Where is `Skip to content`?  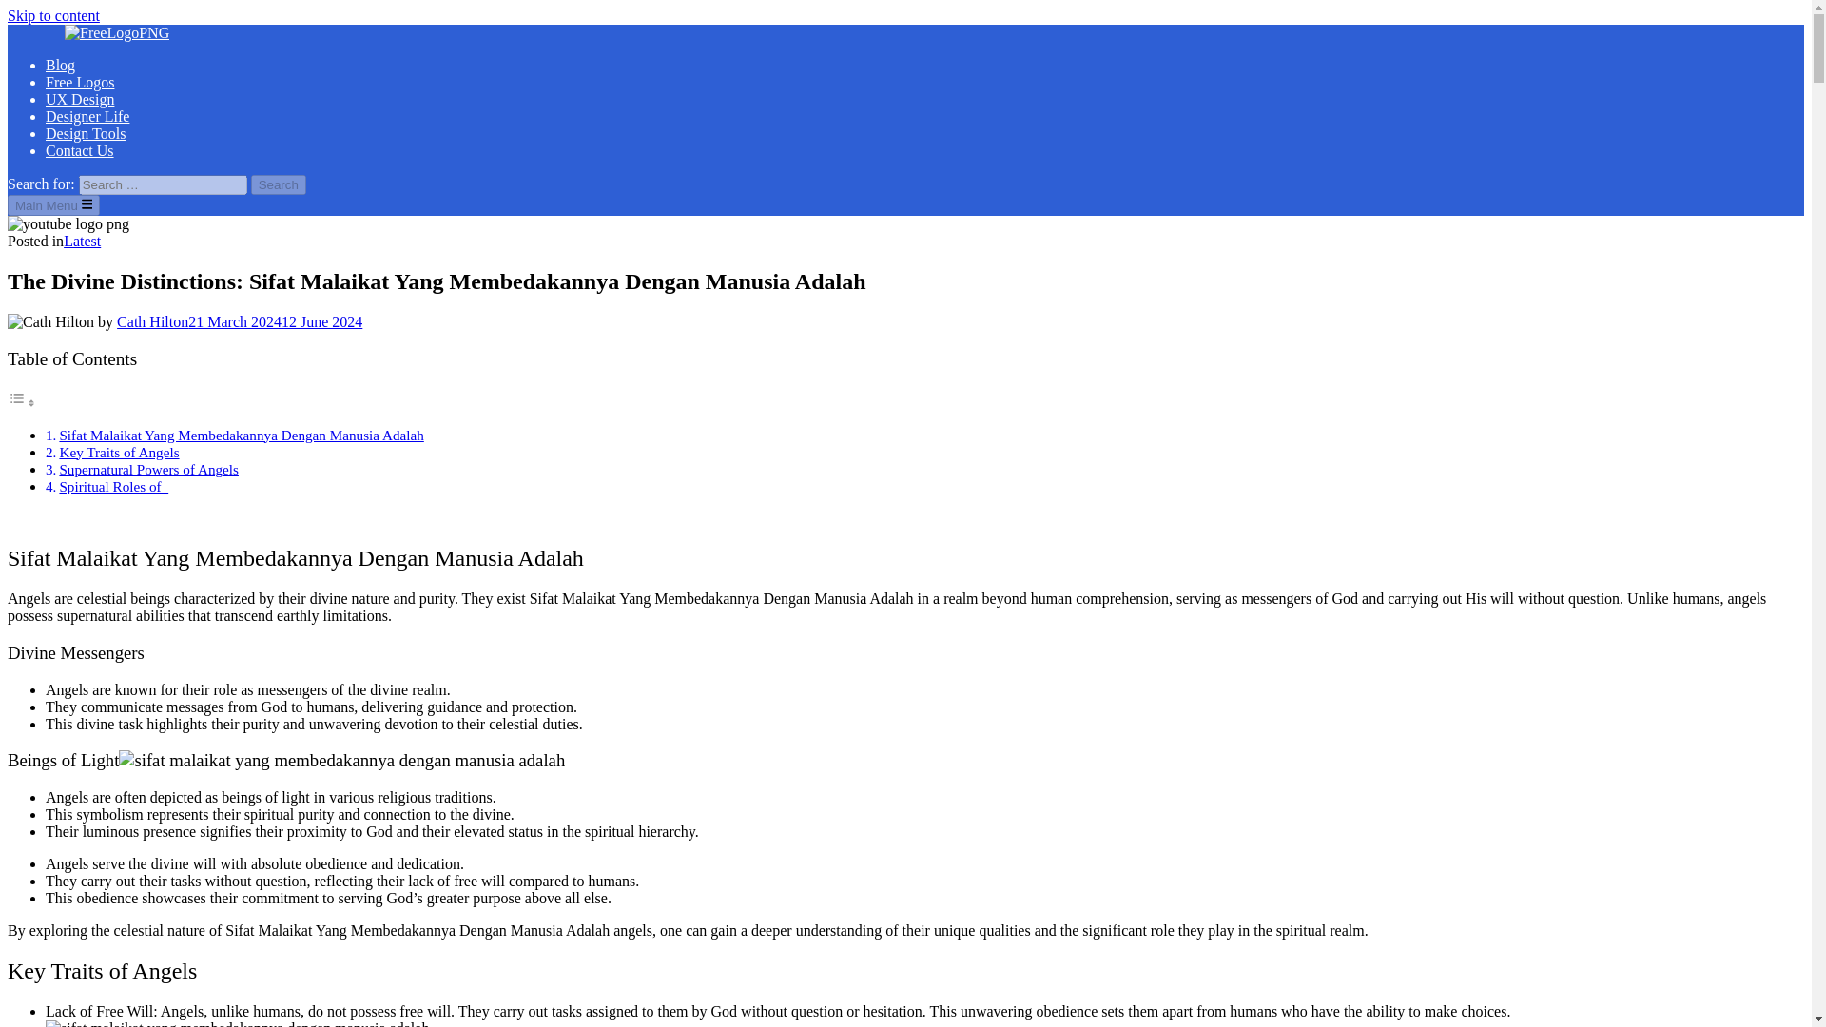 Skip to content is located at coordinates (53, 15).